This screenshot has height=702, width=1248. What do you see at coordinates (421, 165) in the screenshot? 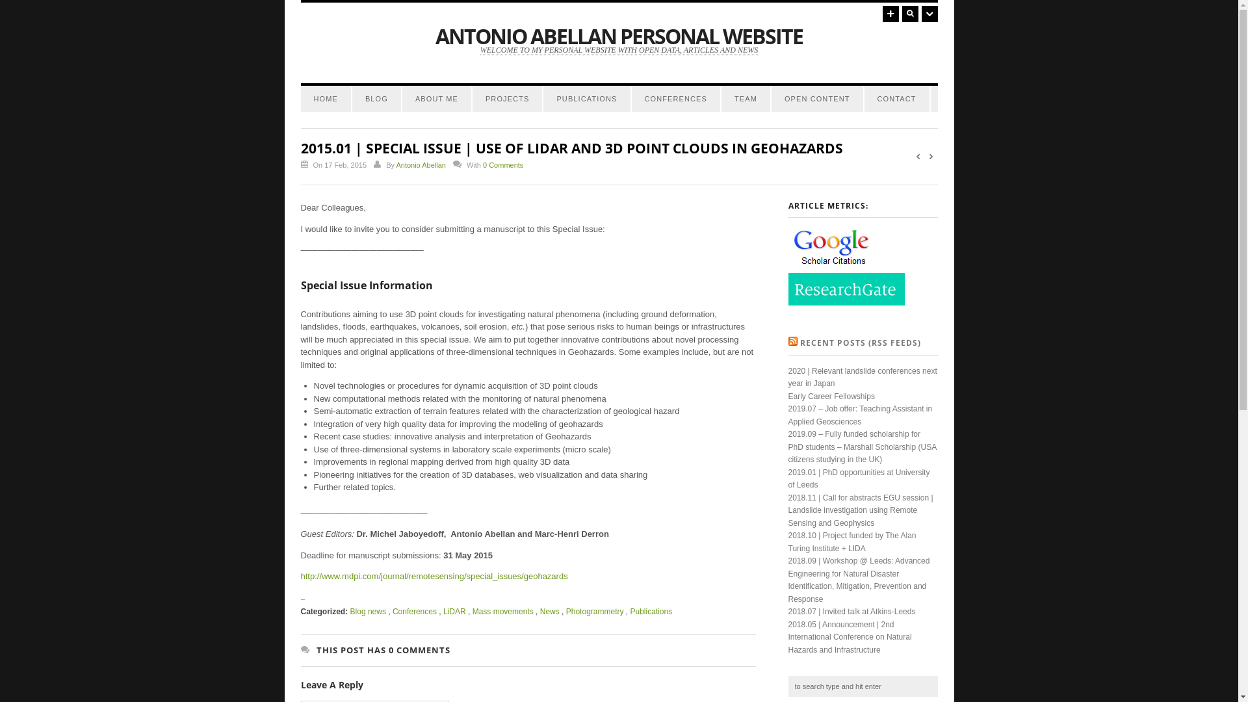
I see `Antonio Abellan` at bounding box center [421, 165].